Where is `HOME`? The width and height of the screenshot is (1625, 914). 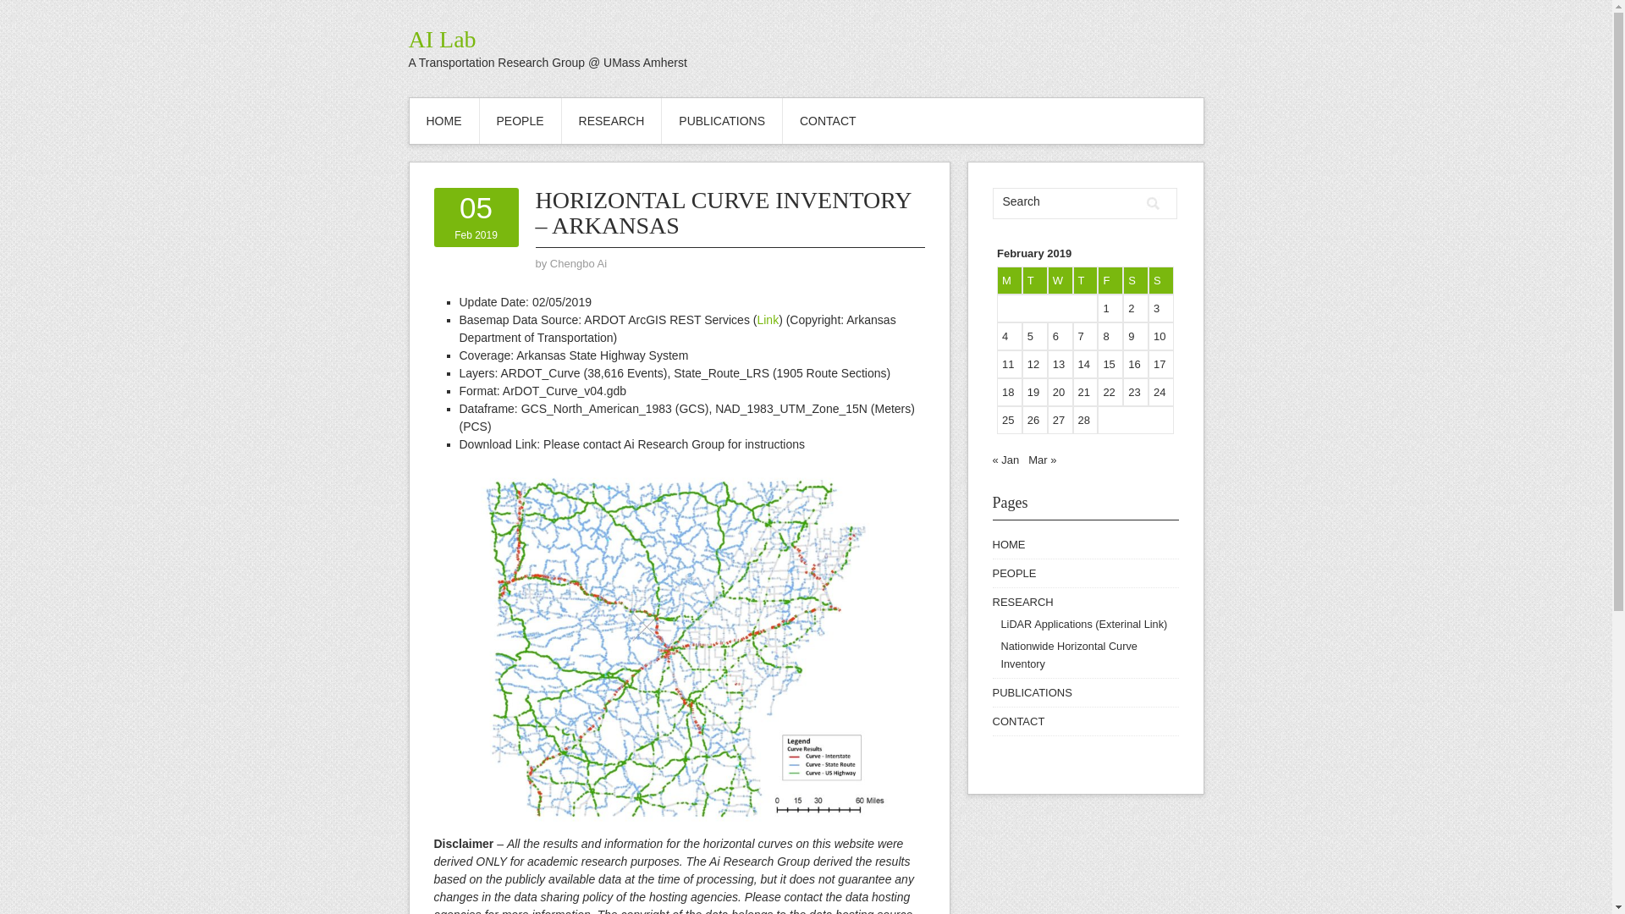
HOME is located at coordinates (1008, 545).